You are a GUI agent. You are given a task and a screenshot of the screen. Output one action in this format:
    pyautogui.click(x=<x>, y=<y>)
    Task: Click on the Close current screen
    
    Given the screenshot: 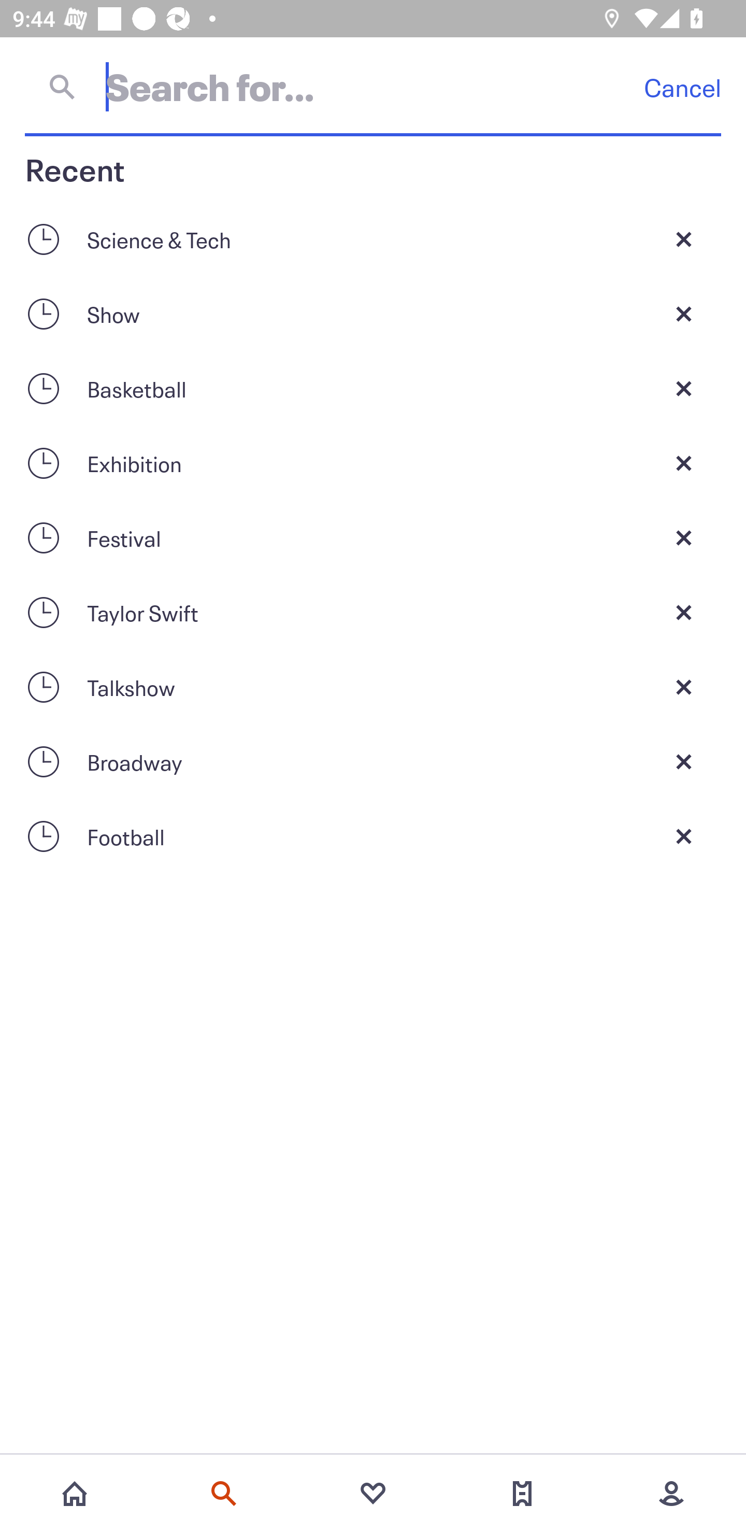 What is the action you would take?
    pyautogui.click(x=684, y=613)
    